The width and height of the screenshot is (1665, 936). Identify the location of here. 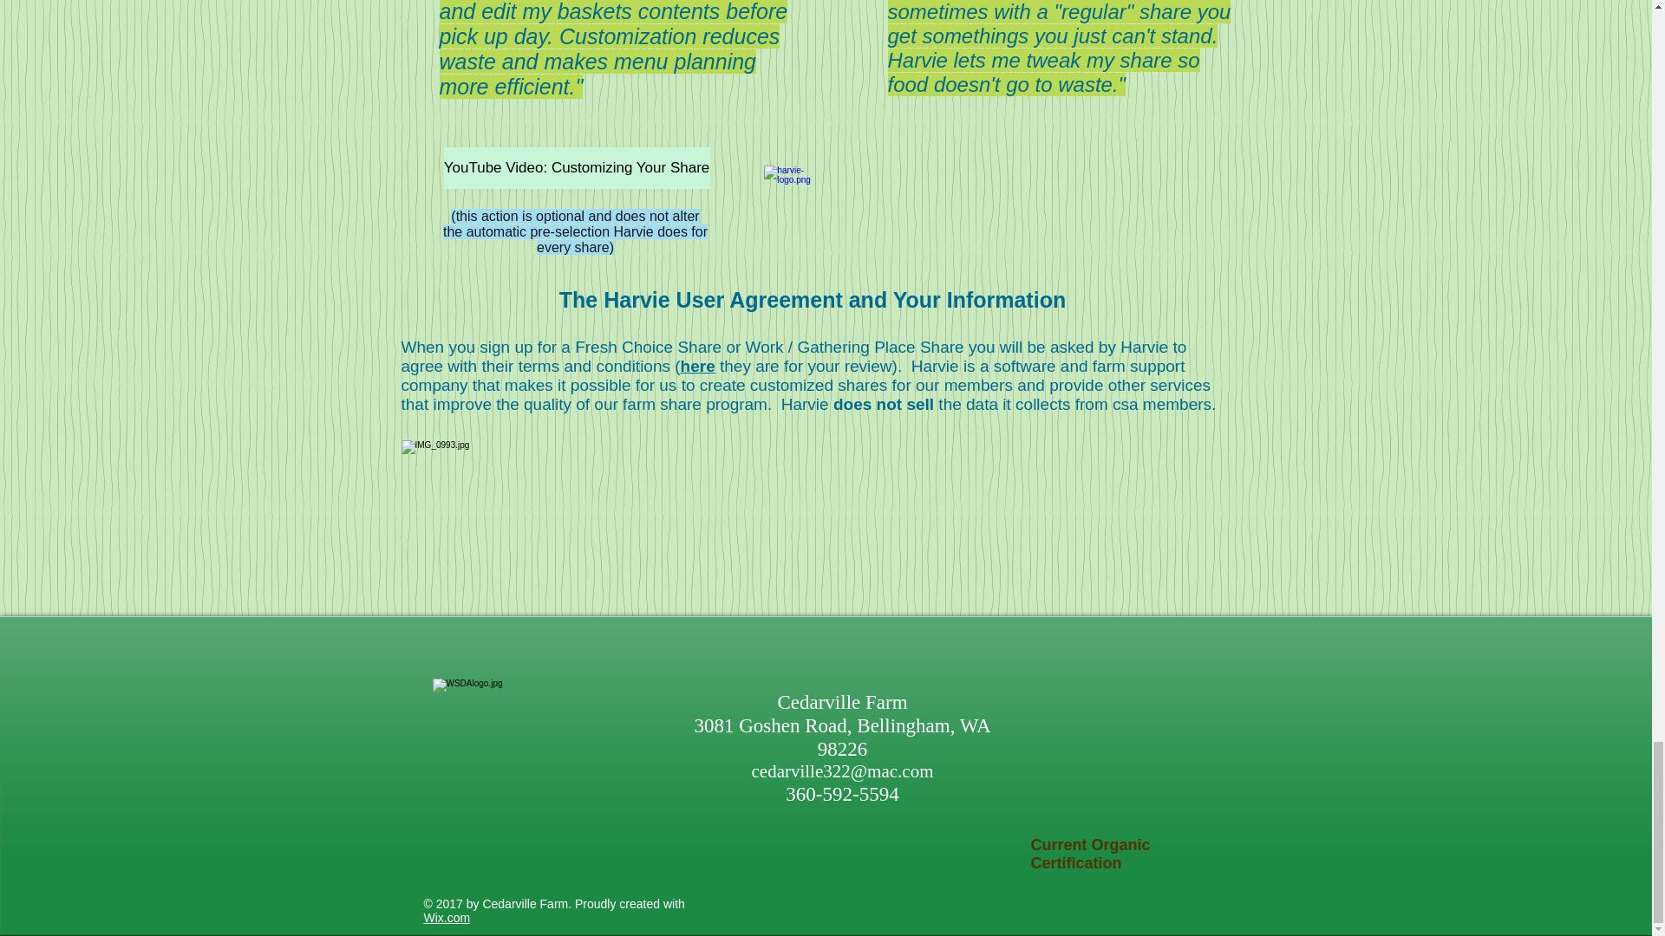
(698, 366).